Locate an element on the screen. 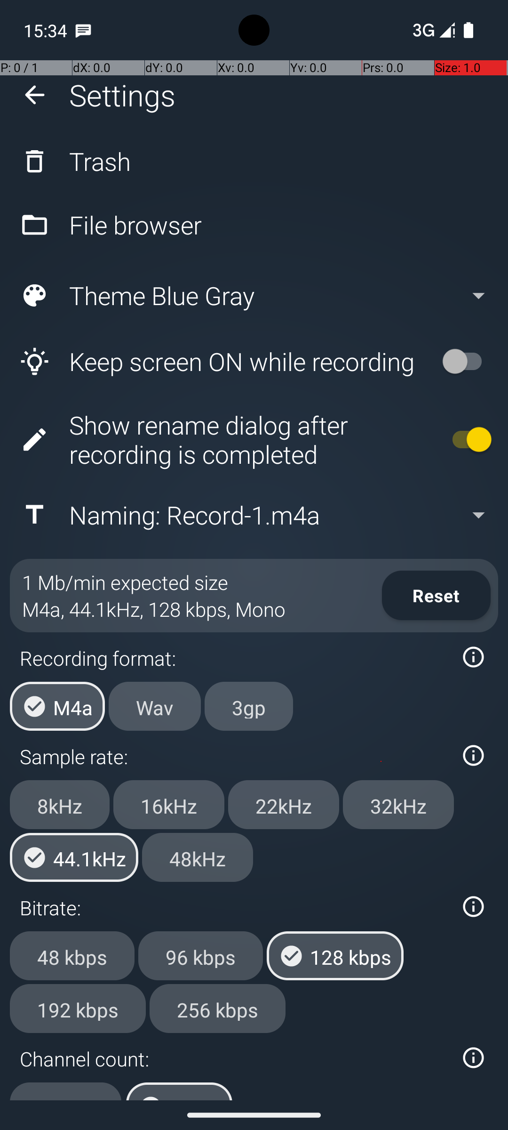  File browser is located at coordinates (254, 225).